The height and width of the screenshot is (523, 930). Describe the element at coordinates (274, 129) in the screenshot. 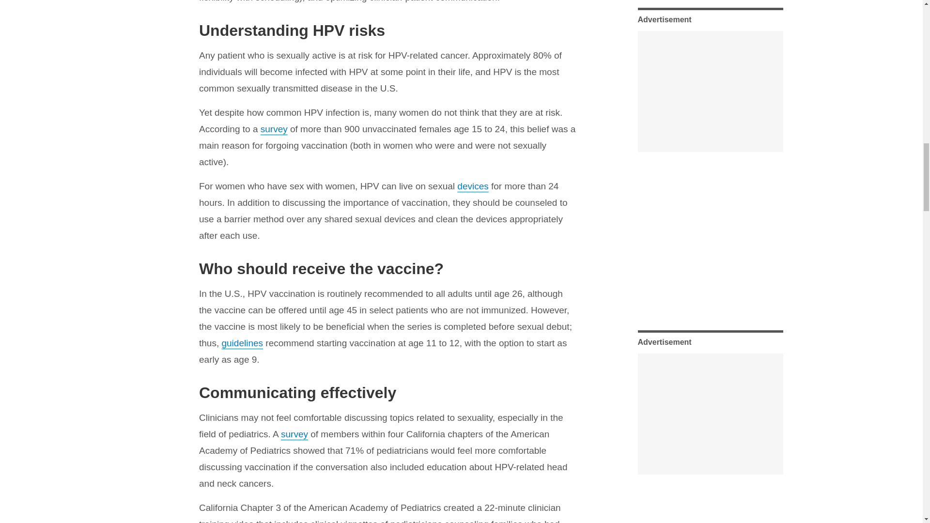

I see `survey` at that location.